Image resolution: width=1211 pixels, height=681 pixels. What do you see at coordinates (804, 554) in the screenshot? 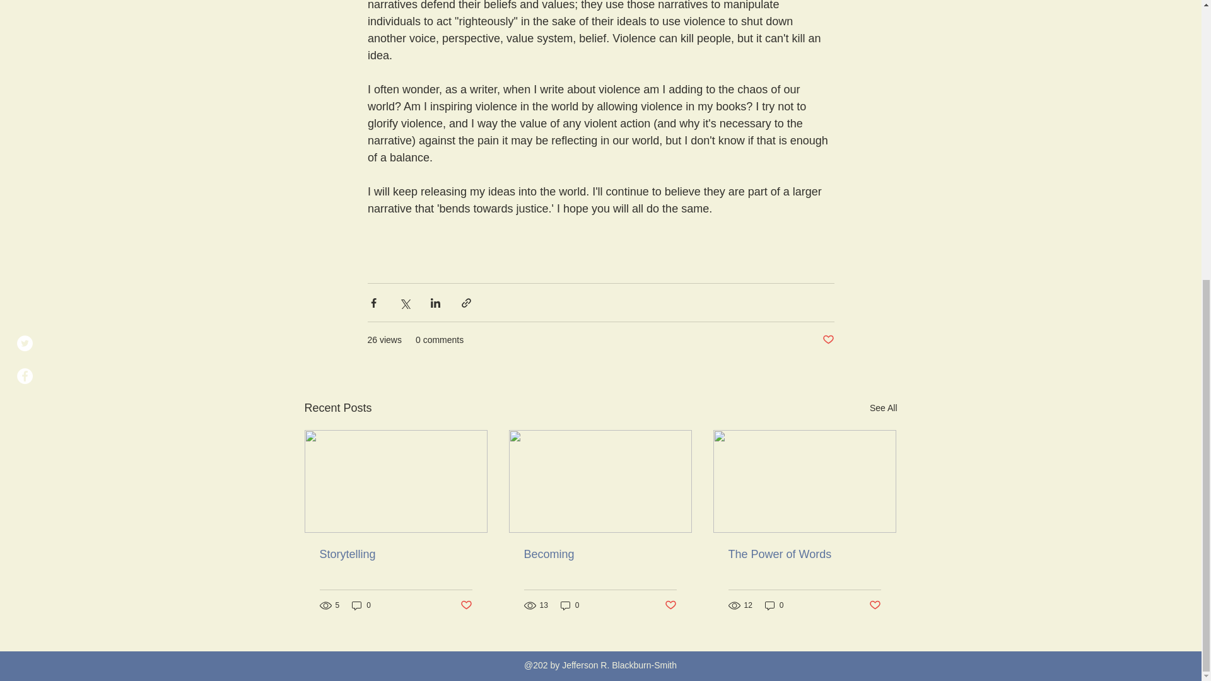
I see `The Power of Words` at bounding box center [804, 554].